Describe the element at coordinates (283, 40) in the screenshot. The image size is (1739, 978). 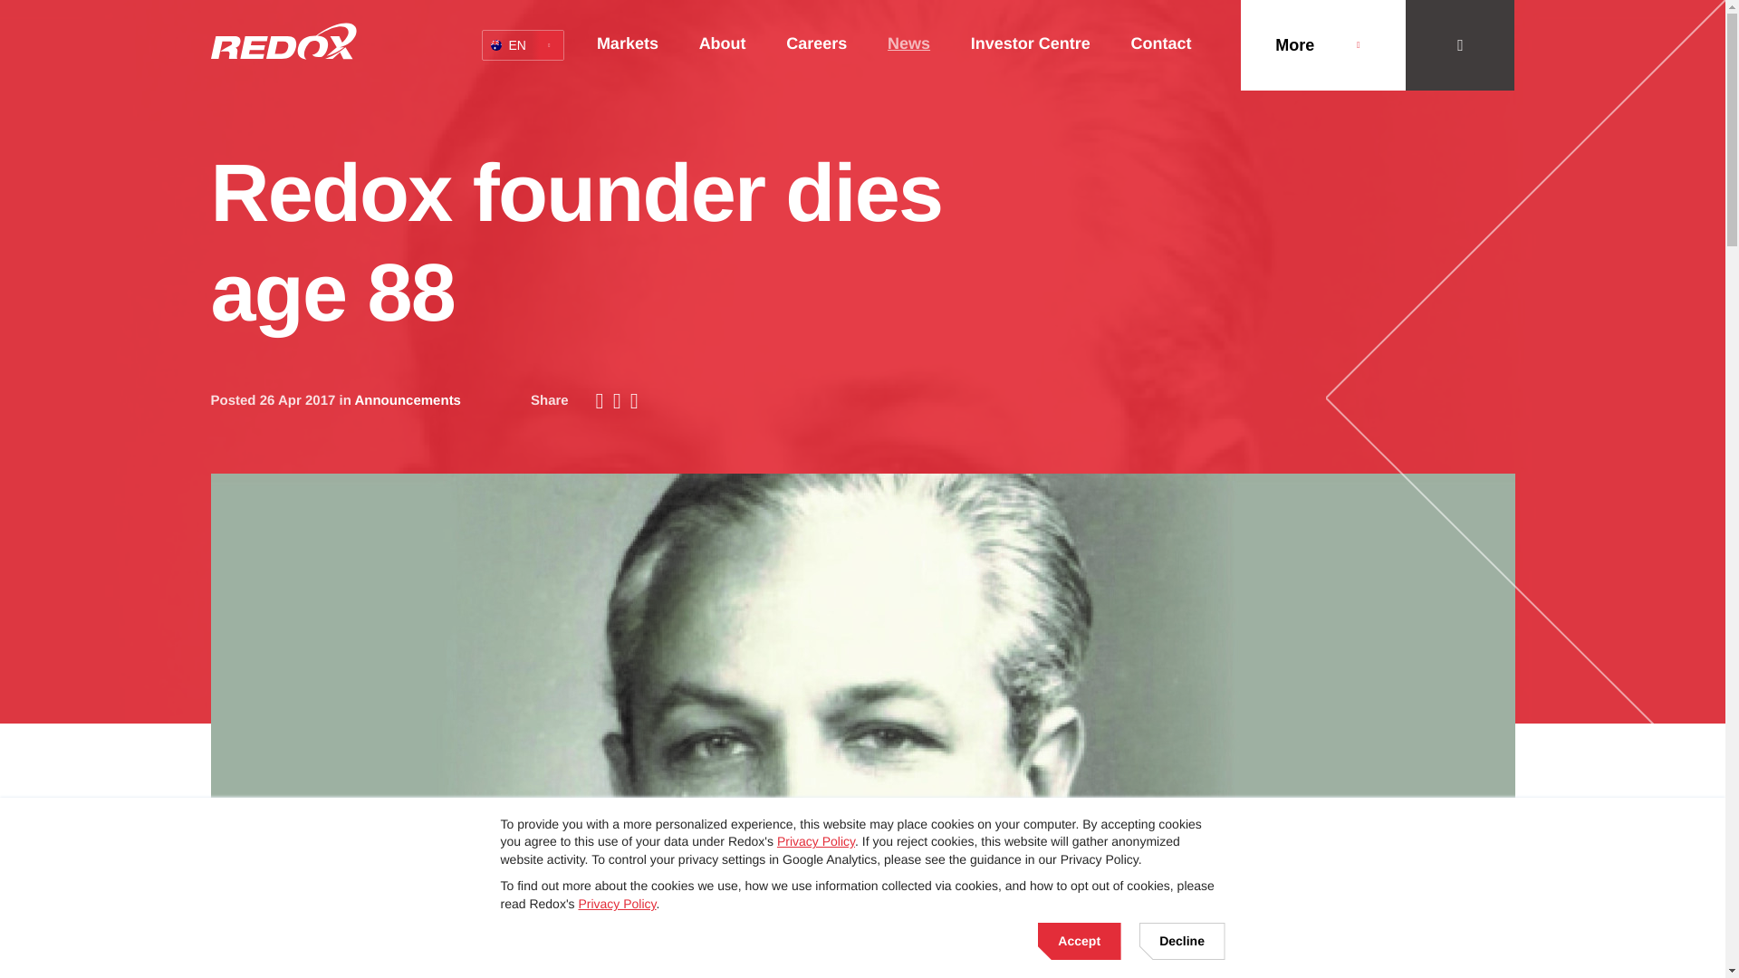
I see `Redox` at that location.